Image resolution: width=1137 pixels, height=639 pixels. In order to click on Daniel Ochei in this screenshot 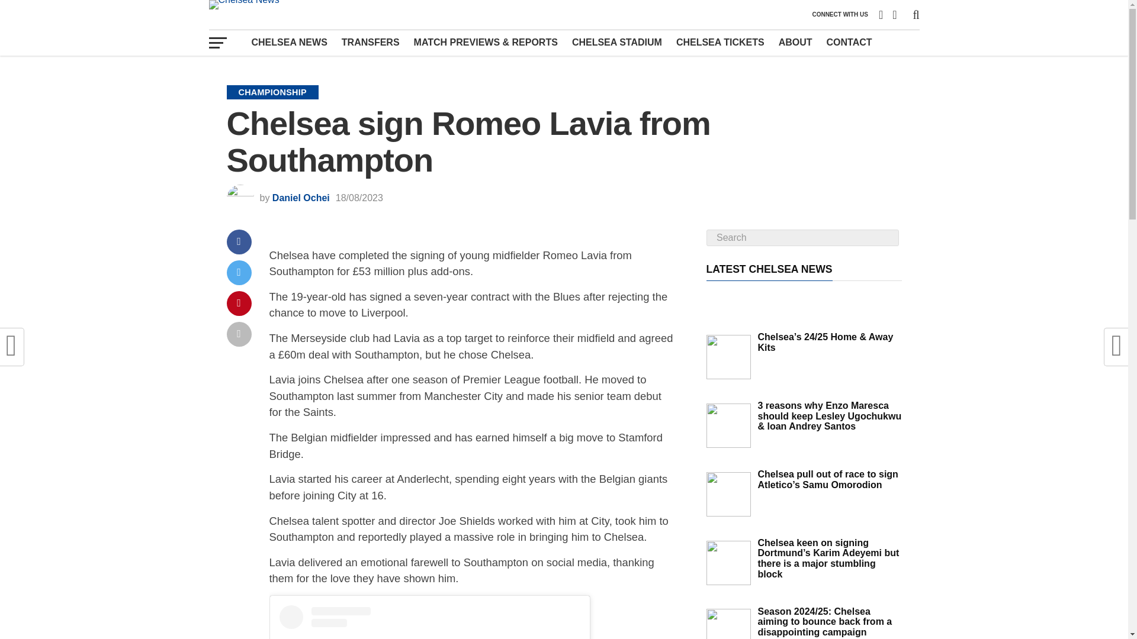, I will do `click(301, 198)`.